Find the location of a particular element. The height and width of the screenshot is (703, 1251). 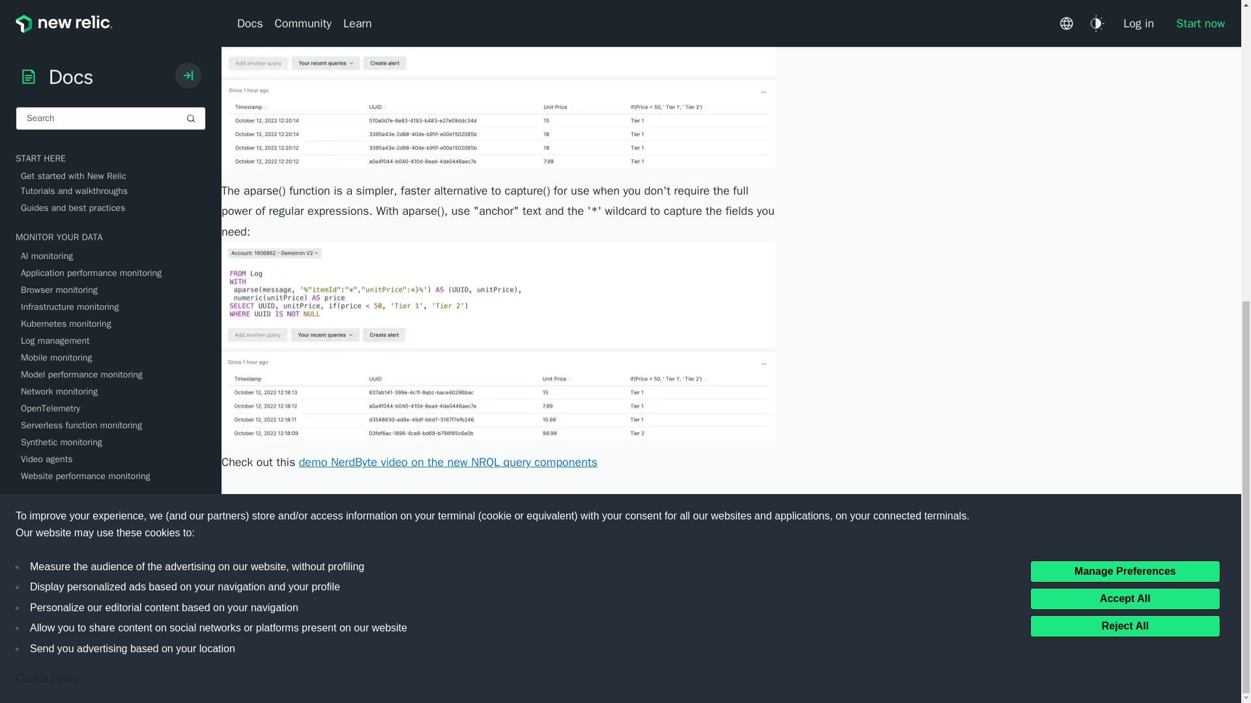

Accept All is located at coordinates (1125, 76).